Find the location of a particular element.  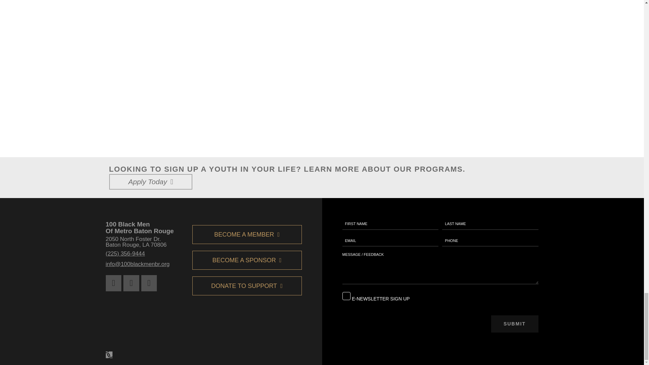

1 is located at coordinates (346, 296).